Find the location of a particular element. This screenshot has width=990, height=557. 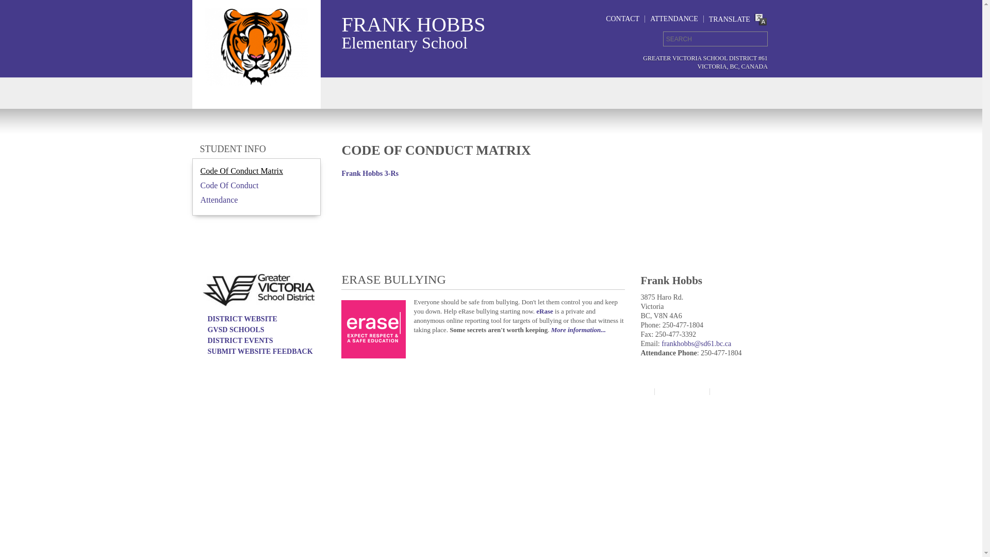

ATTENDANCE is located at coordinates (674, 19).